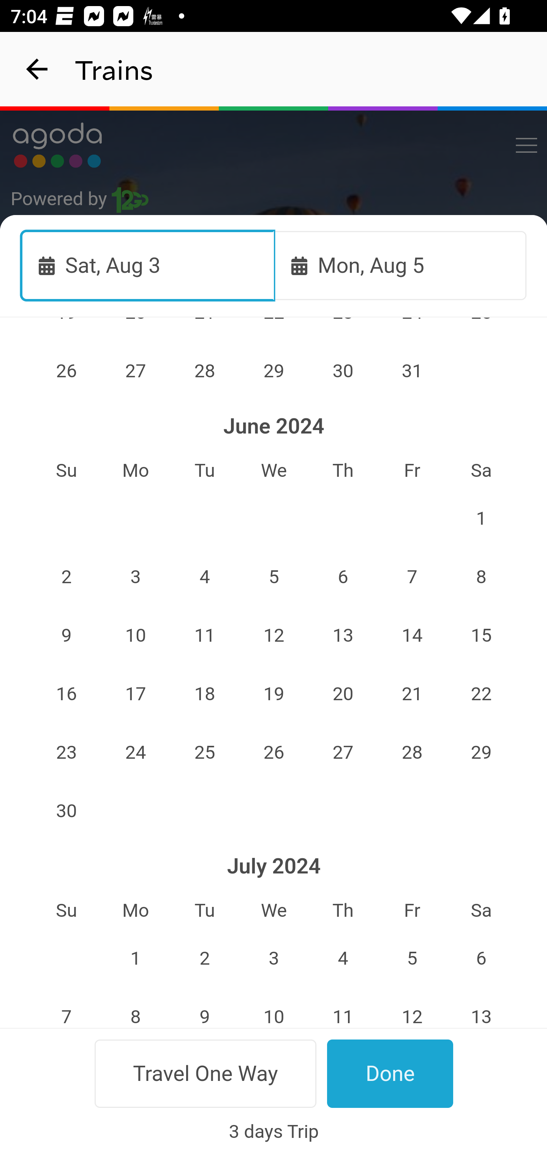 This screenshot has height=1155, width=547. Describe the element at coordinates (205, 752) in the screenshot. I see `25` at that location.